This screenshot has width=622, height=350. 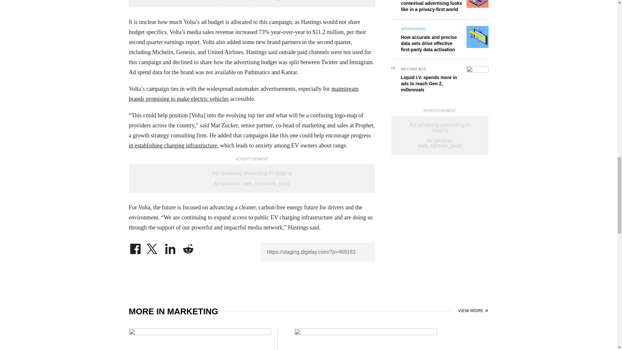 What do you see at coordinates (170, 247) in the screenshot?
I see `Share on LinkedIn` at bounding box center [170, 247].